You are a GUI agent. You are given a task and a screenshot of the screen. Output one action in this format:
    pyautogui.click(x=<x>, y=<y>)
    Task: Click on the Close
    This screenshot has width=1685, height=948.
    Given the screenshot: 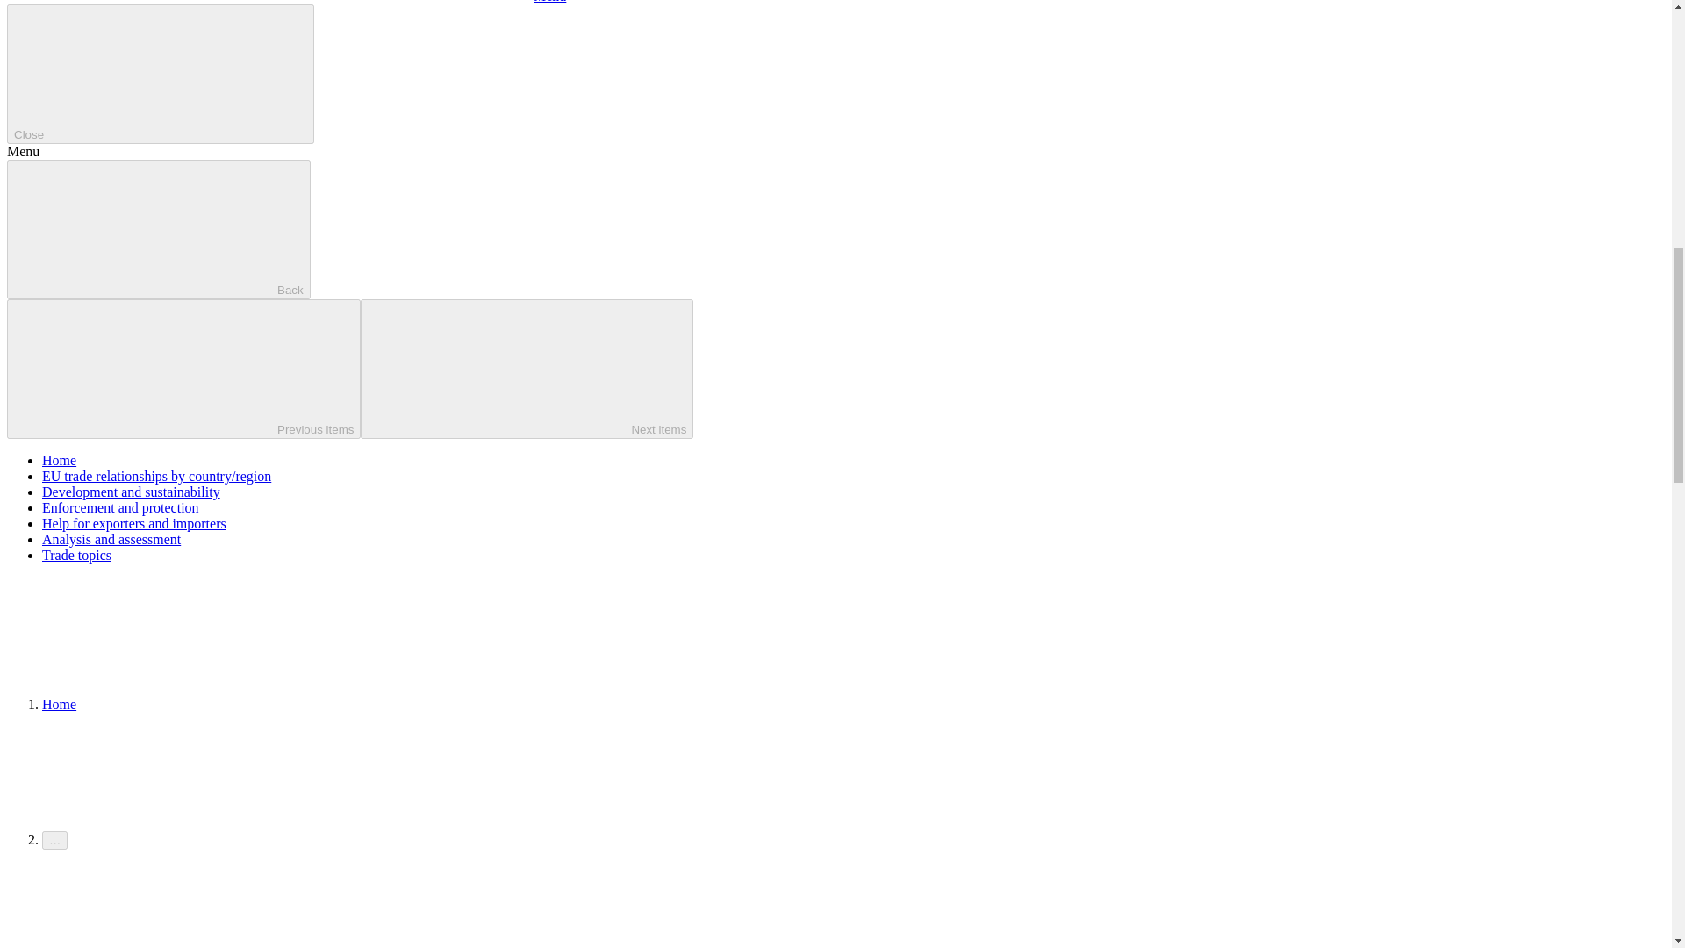 What is the action you would take?
    pyautogui.click(x=160, y=74)
    